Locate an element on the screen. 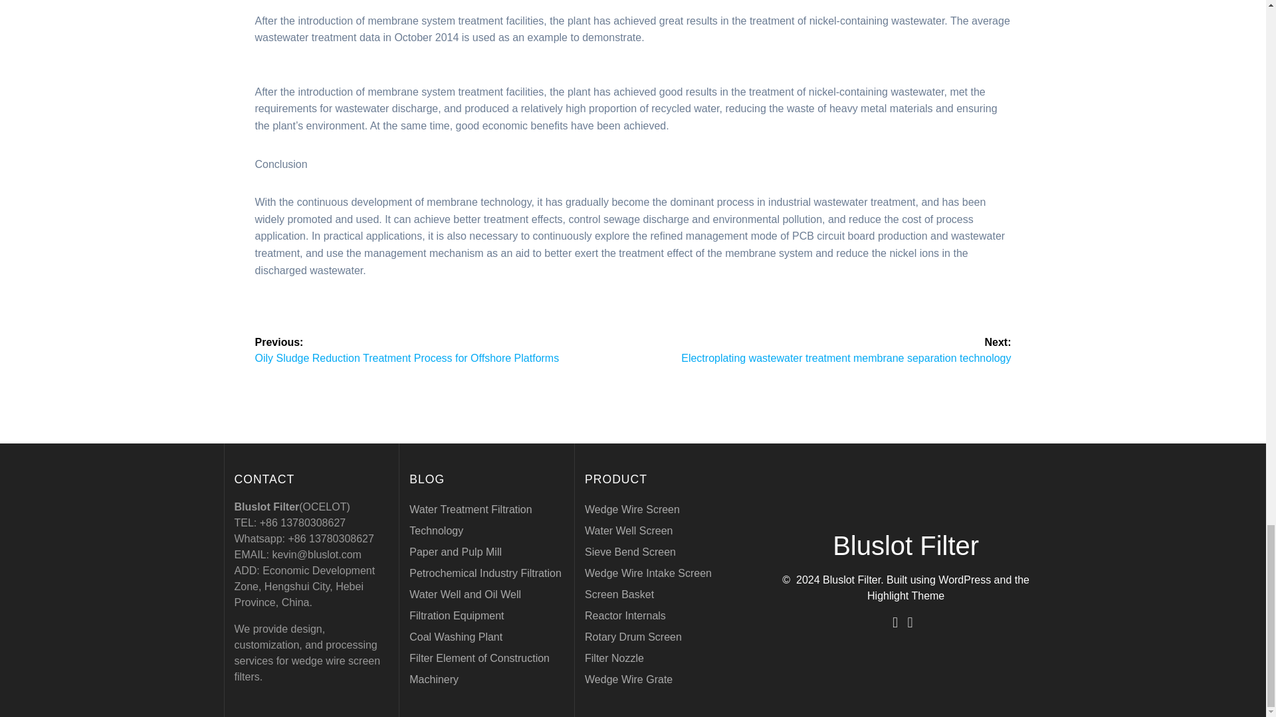  Petrochemical Industry Filtration is located at coordinates (485, 573).